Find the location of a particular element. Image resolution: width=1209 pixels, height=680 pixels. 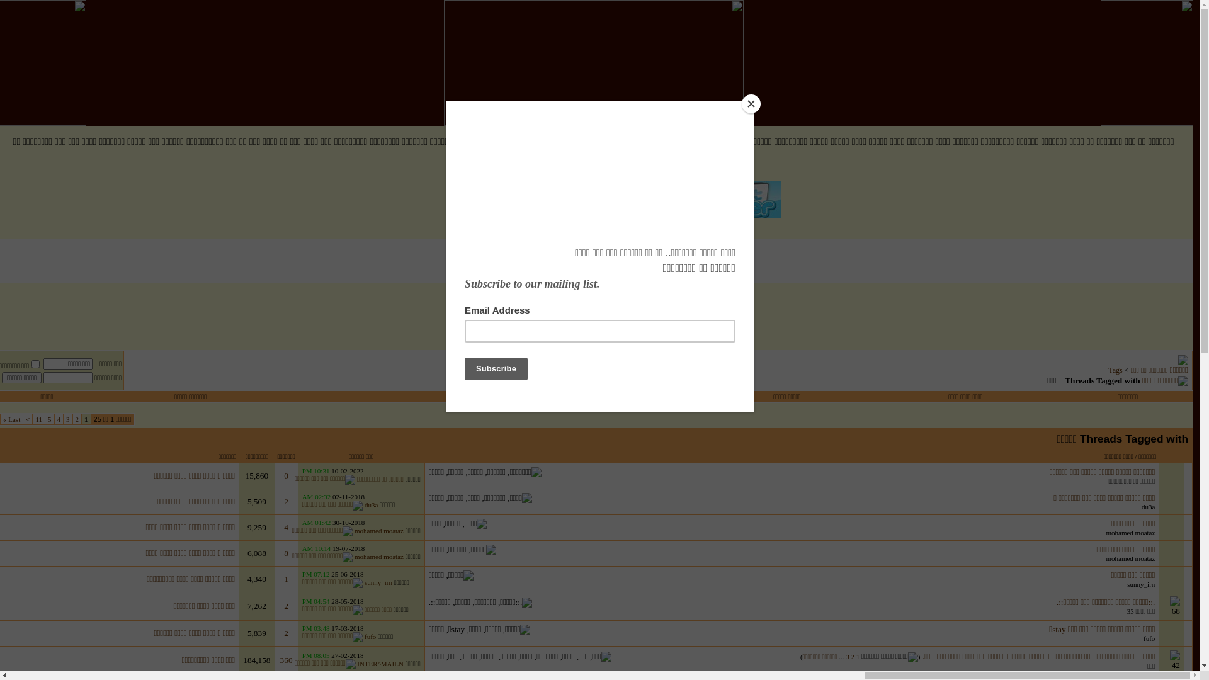

mohamed moataz is located at coordinates (1130, 533).